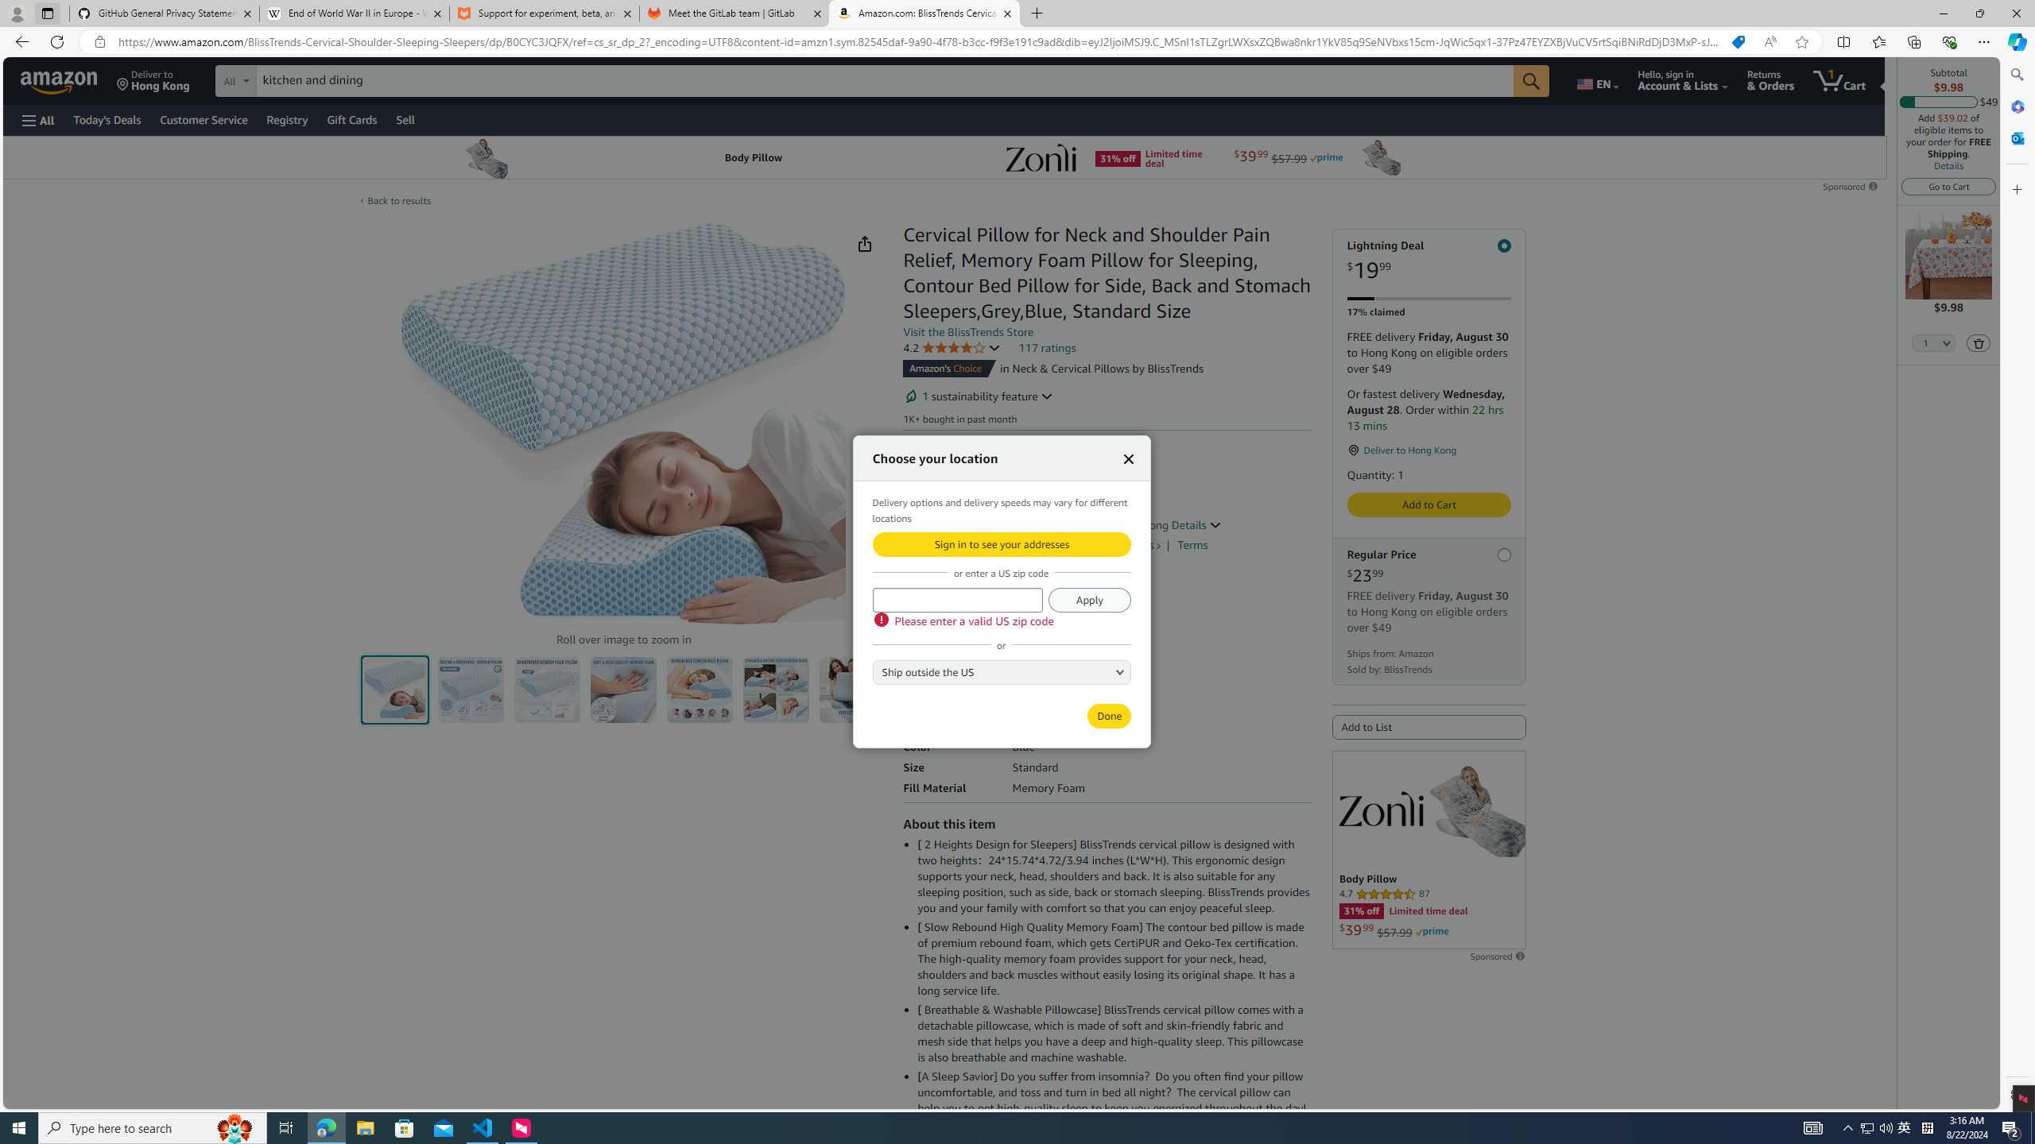 This screenshot has height=1144, width=2035. What do you see at coordinates (286, 119) in the screenshot?
I see `Registry` at bounding box center [286, 119].